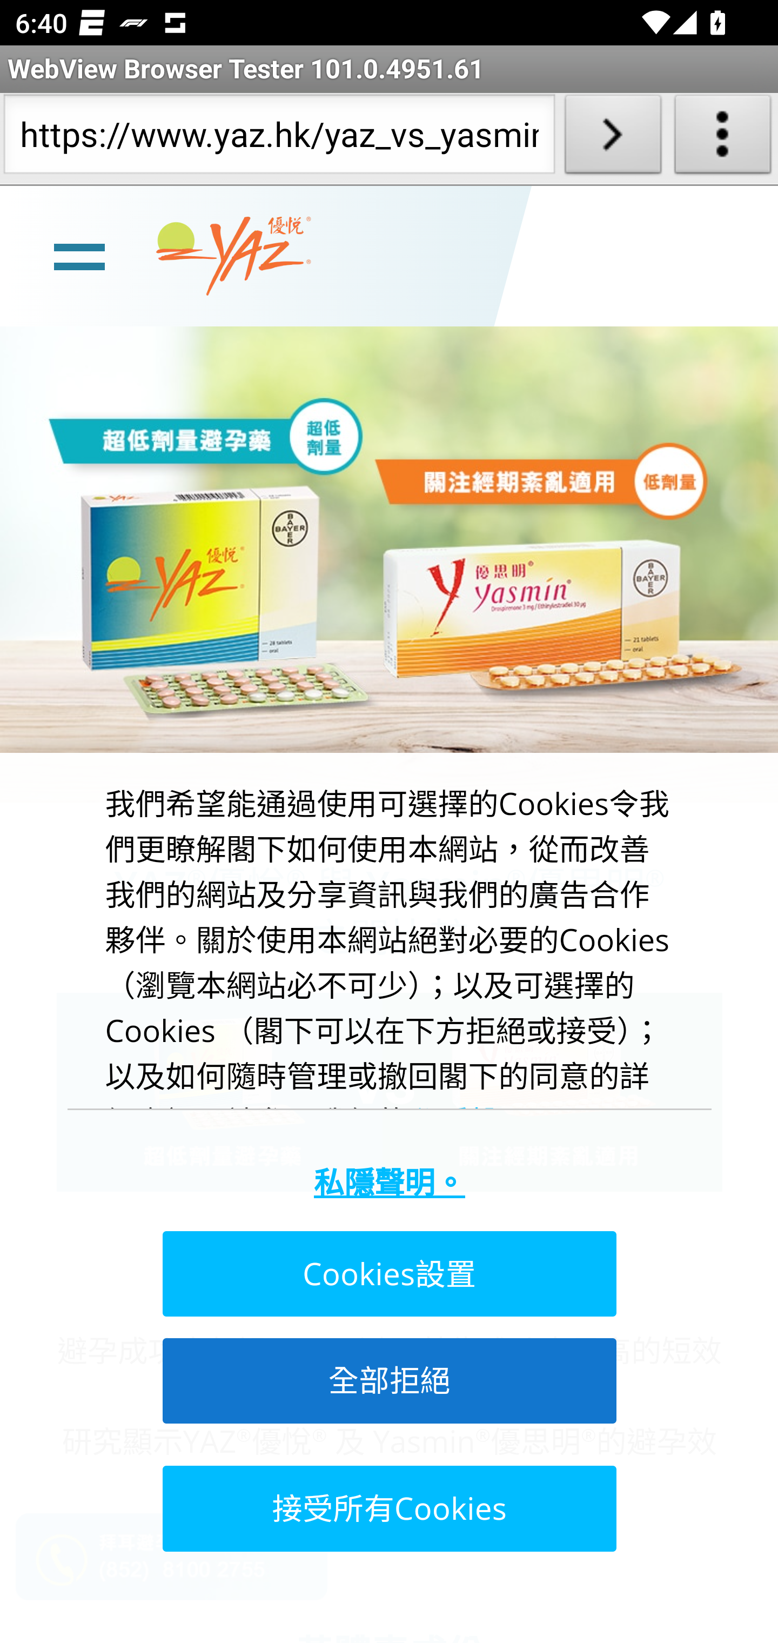 This screenshot has height=1643, width=778. I want to click on line Toggle burger menu, so click(79, 255).